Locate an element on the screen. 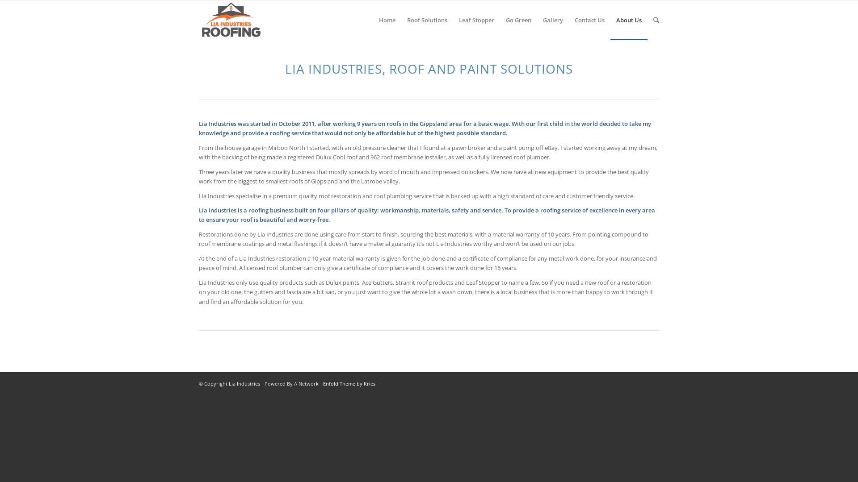  Go Green is located at coordinates (518, 20).